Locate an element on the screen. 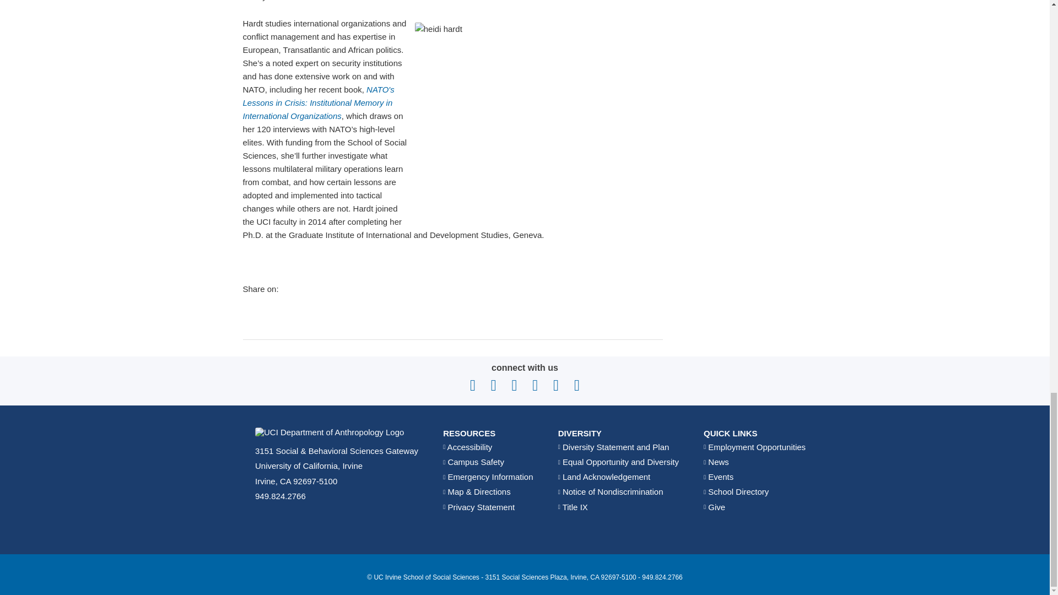  Title IX is located at coordinates (573, 507).